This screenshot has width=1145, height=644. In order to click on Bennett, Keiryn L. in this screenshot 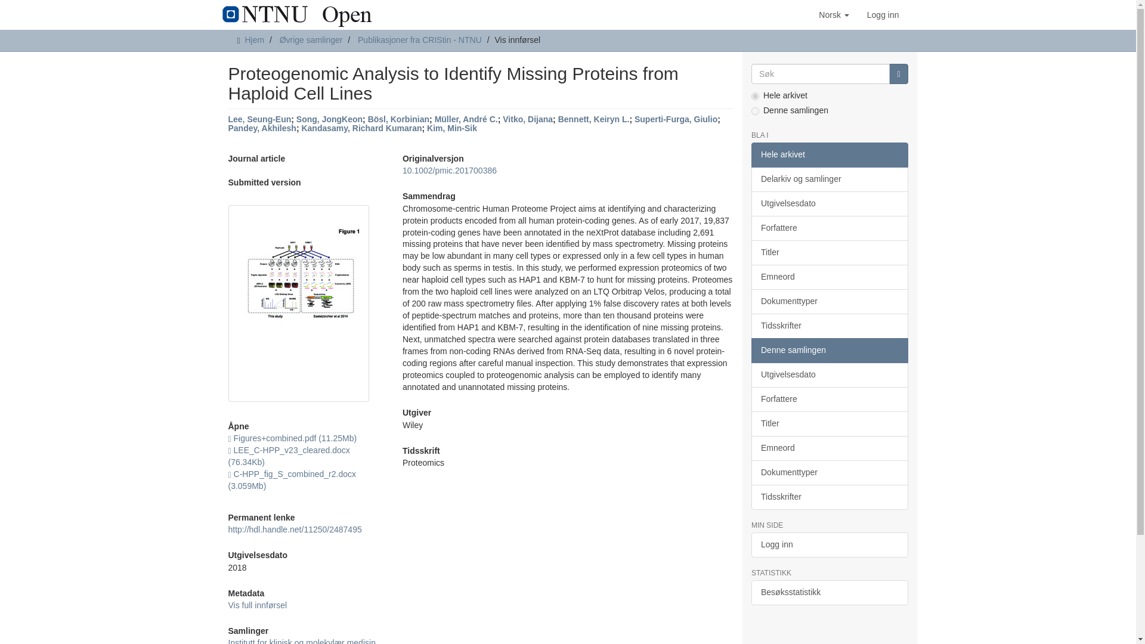, I will do `click(594, 119)`.